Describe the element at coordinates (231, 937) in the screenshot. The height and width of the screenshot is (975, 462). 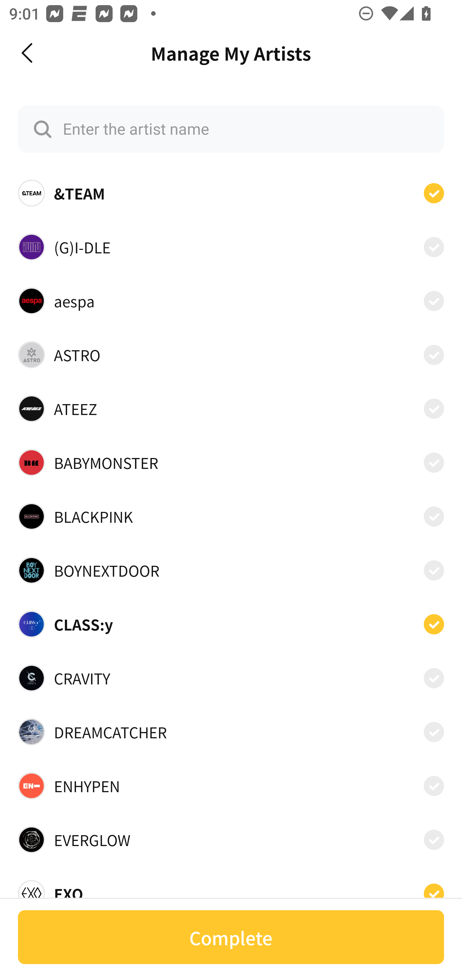
I see `Complete` at that location.